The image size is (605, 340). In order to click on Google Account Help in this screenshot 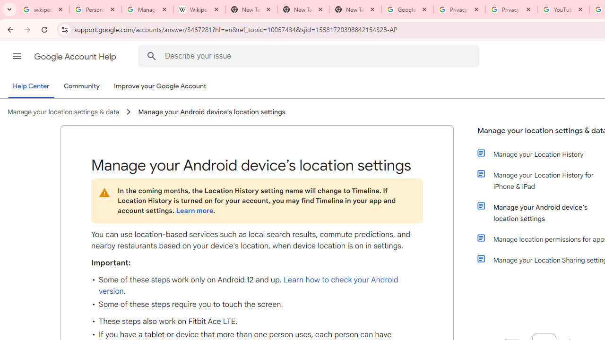, I will do `click(76, 57)`.